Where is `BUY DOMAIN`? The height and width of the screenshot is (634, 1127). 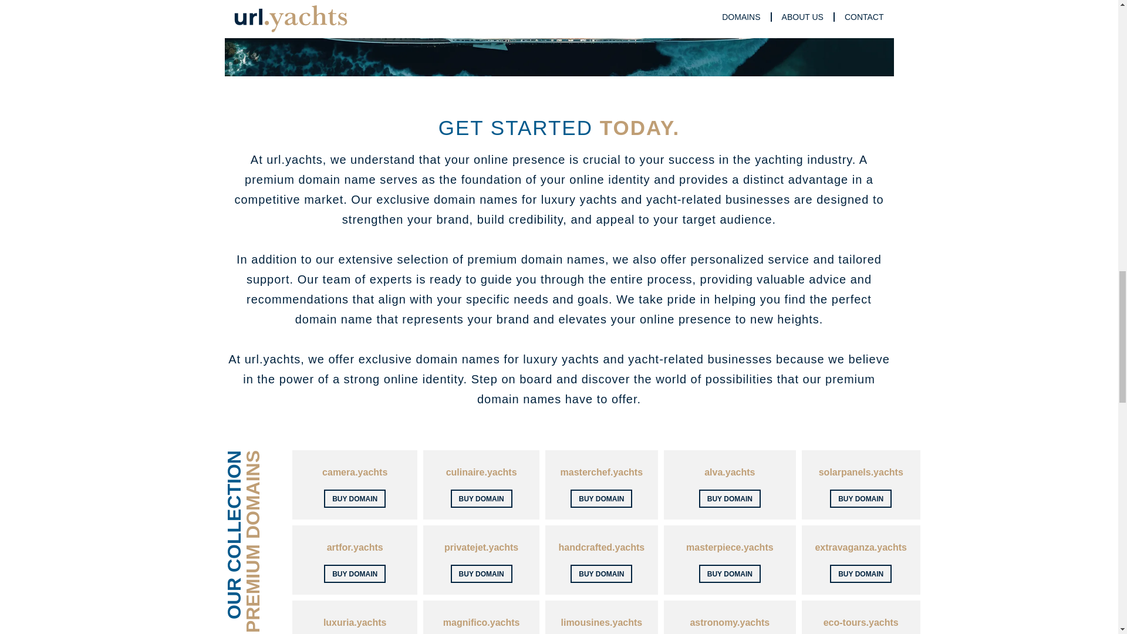
BUY DOMAIN is located at coordinates (861, 574).